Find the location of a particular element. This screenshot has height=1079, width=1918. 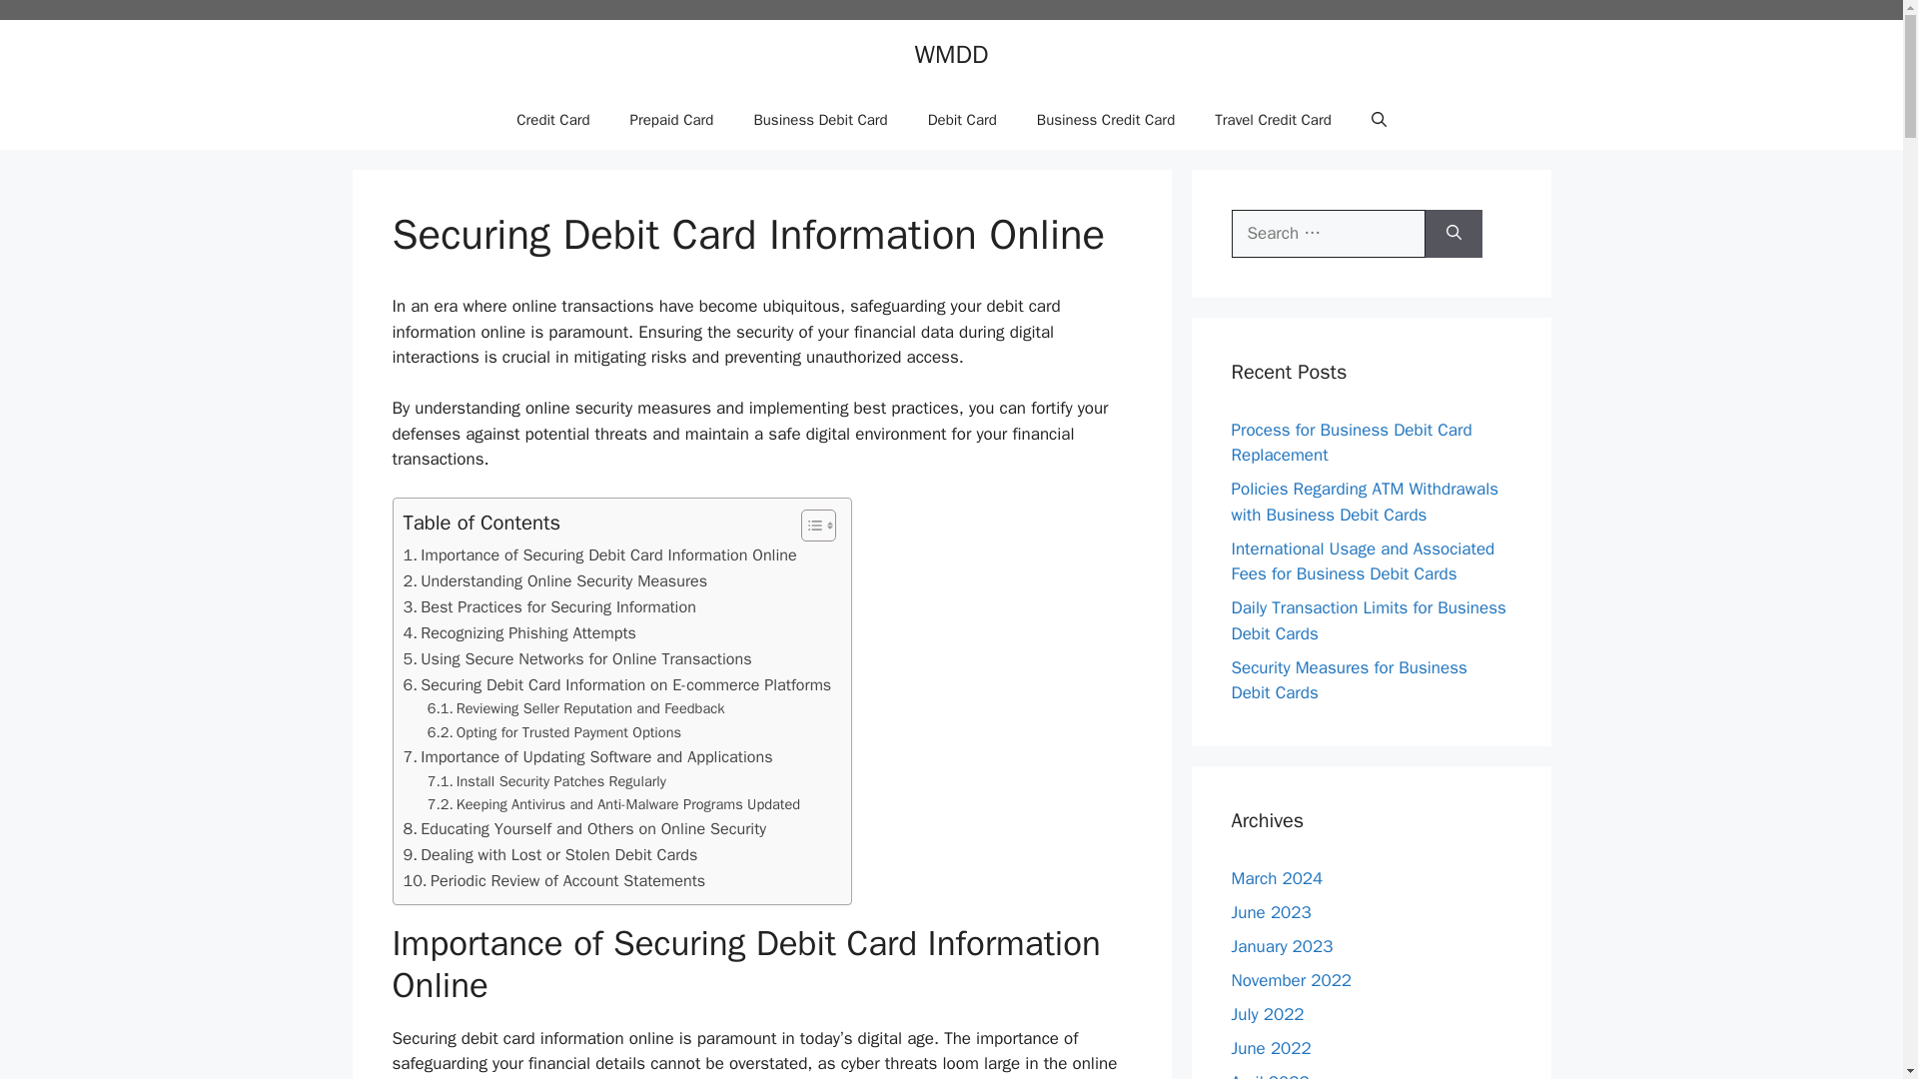

Periodic Review of Account Statements is located at coordinates (553, 881).